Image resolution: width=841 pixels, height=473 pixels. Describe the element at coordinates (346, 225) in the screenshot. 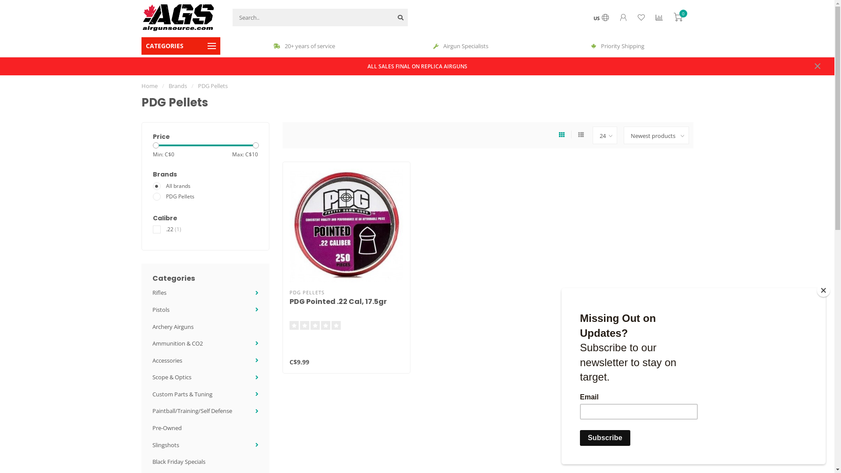

I see `PDG Pellets PDG Pointed .22 Cal, 17.5gr` at that location.